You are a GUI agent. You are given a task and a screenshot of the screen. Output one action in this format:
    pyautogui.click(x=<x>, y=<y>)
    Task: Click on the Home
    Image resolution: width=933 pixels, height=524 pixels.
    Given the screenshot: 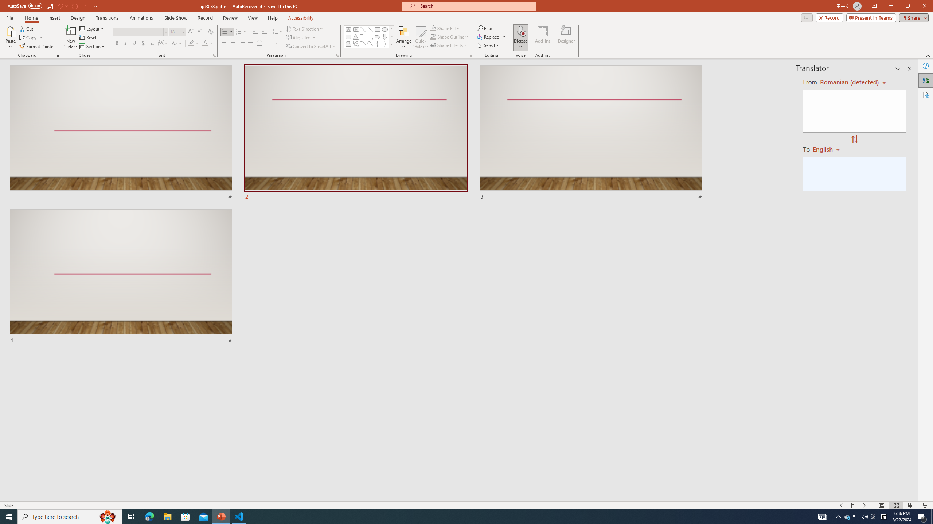 What is the action you would take?
    pyautogui.click(x=31, y=18)
    